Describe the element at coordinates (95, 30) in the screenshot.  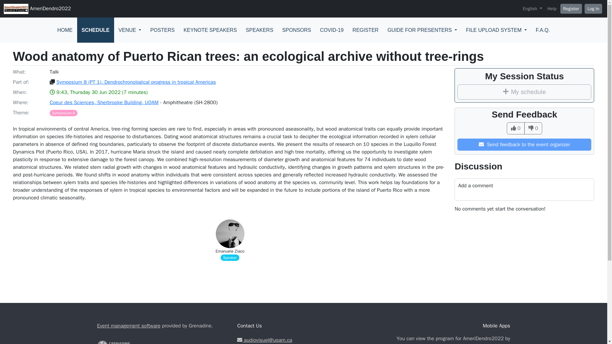
I see `SCHEDULE` at that location.